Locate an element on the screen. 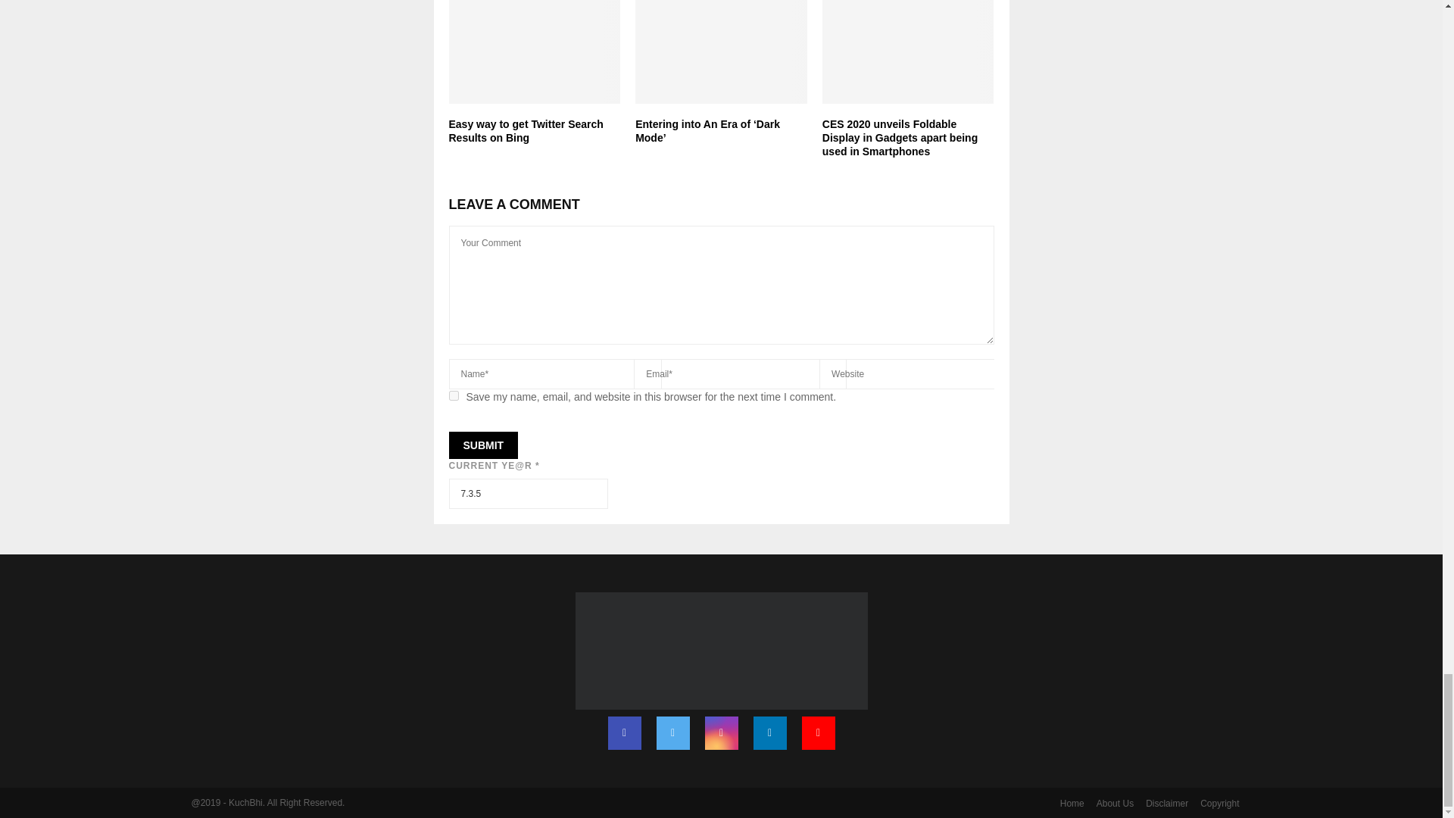 The height and width of the screenshot is (818, 1454). Submit is located at coordinates (482, 445).